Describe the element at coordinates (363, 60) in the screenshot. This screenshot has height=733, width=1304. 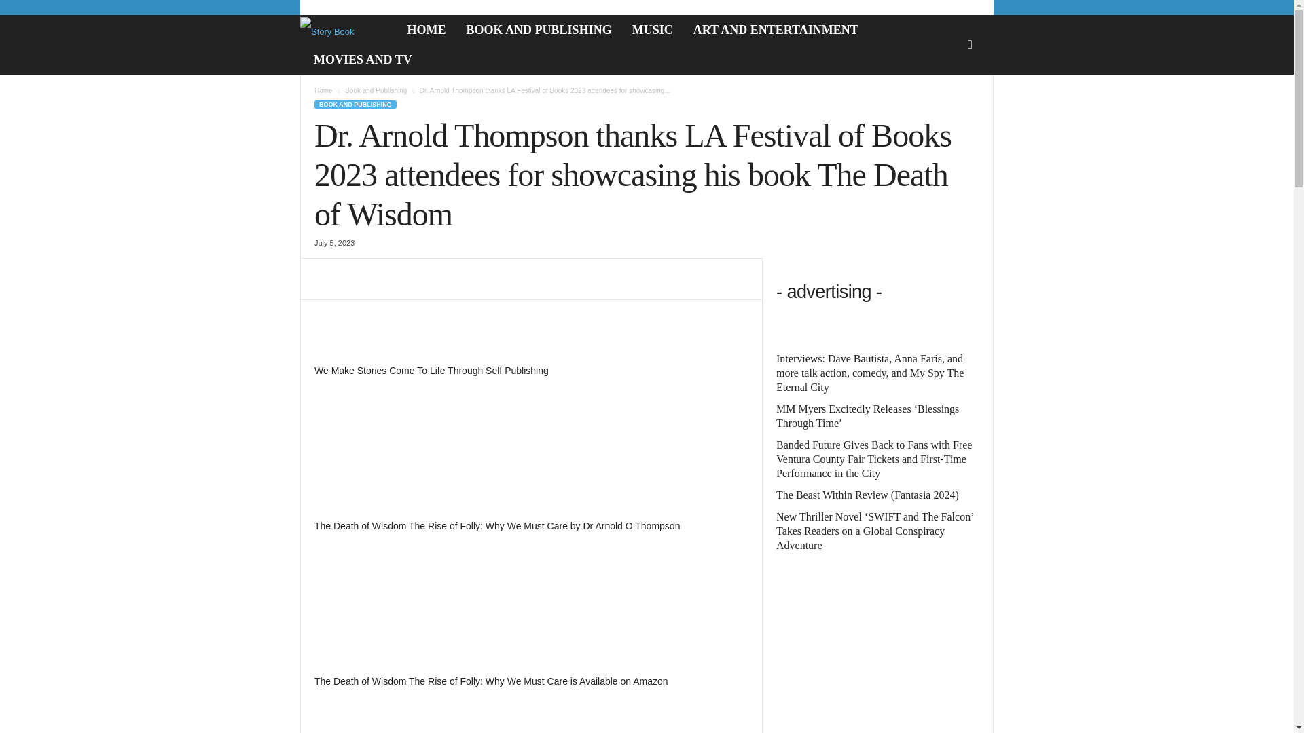
I see `MOVIES AND TV` at that location.